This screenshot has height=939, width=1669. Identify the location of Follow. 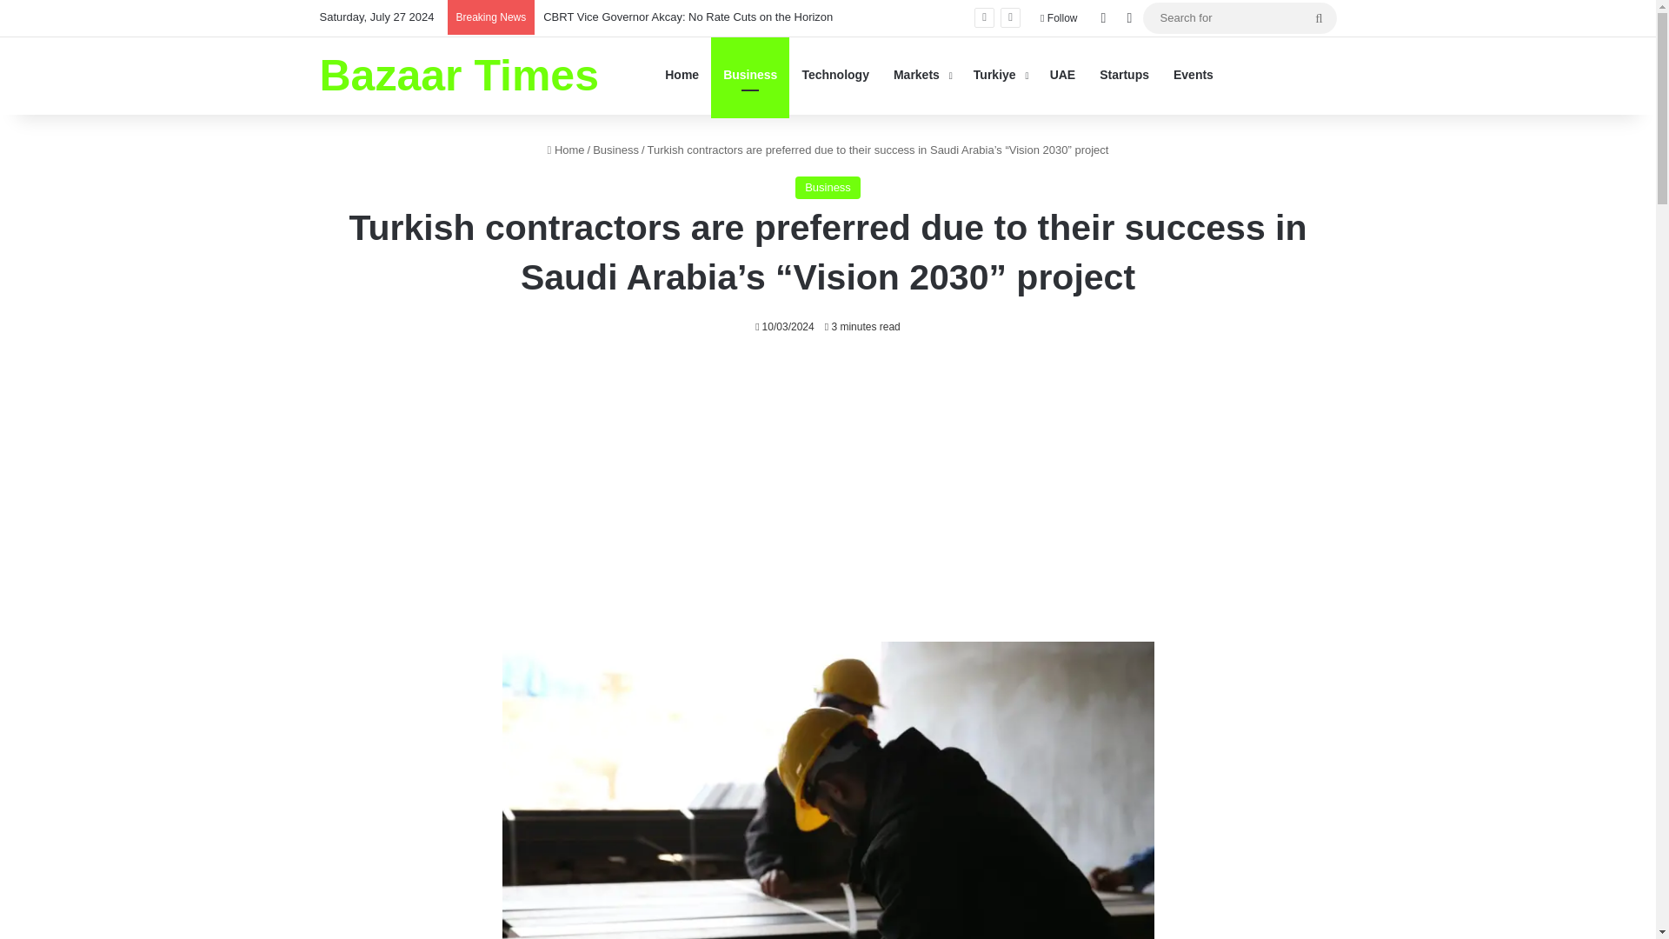
(1059, 18).